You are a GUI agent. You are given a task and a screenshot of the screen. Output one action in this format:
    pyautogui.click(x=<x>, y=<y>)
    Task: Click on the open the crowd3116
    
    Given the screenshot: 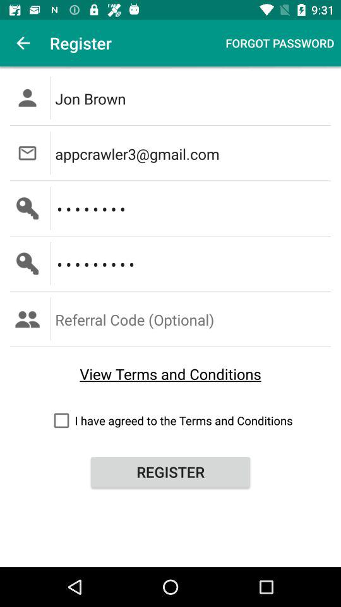 What is the action you would take?
    pyautogui.click(x=193, y=263)
    